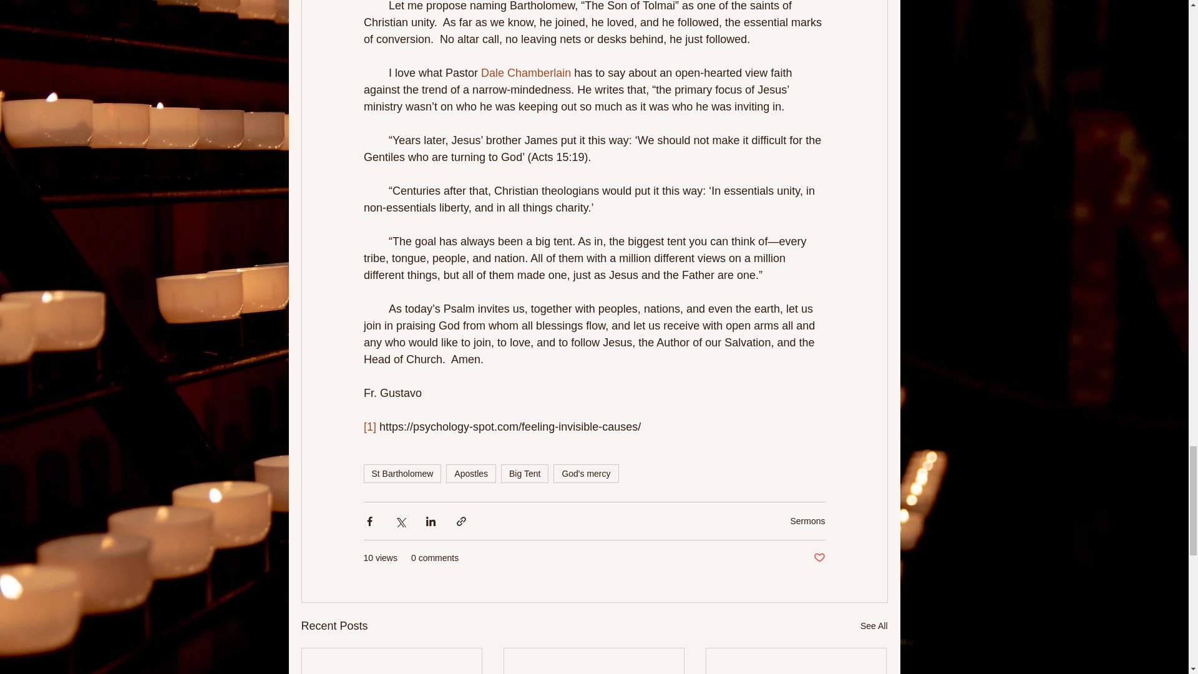 The image size is (1198, 674). I want to click on Dale Chamberlain, so click(526, 72).